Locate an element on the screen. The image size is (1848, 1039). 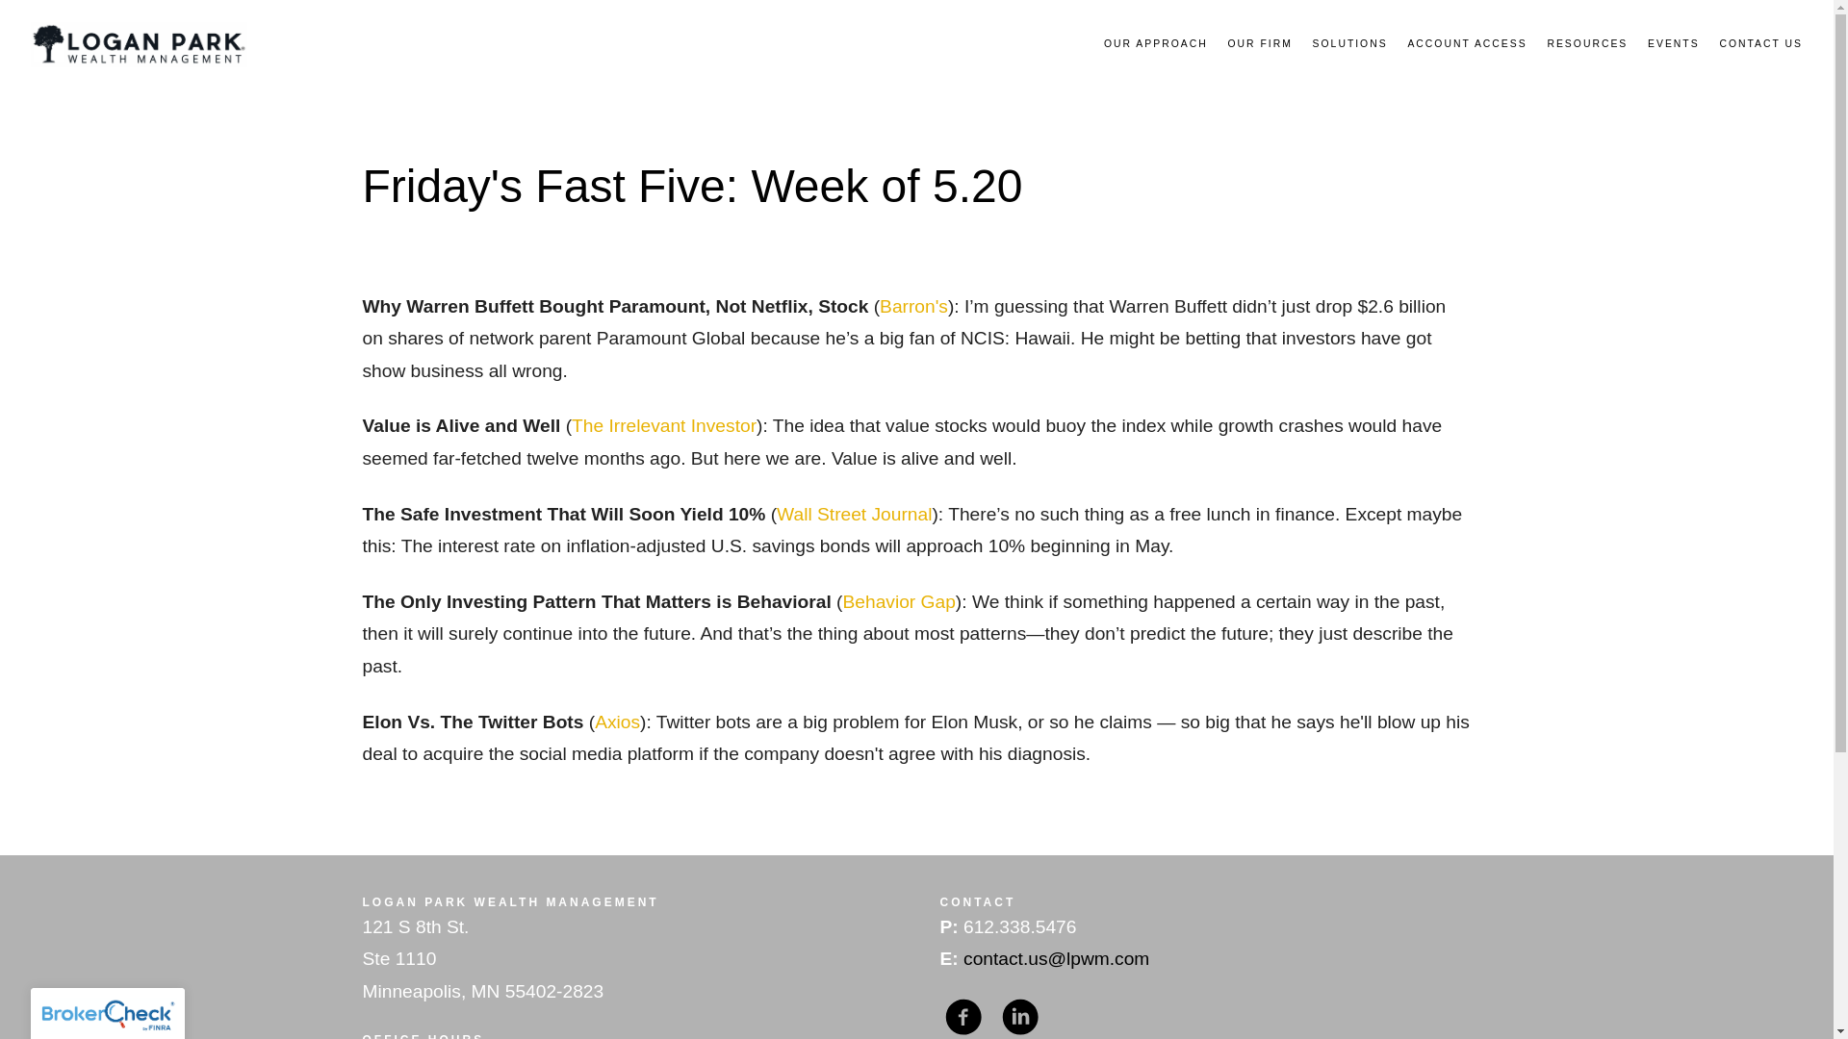
Axios is located at coordinates (617, 722).